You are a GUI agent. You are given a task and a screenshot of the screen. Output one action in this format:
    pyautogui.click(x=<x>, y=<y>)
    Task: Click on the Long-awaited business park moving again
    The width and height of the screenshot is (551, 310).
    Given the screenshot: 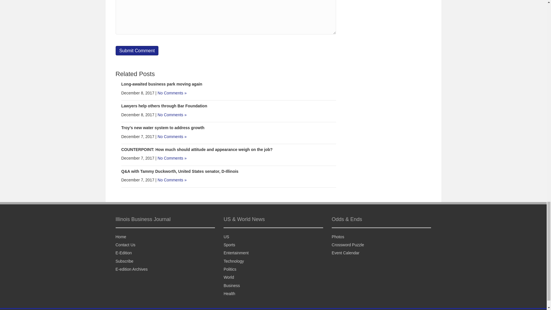 What is the action you would take?
    pyautogui.click(x=162, y=84)
    